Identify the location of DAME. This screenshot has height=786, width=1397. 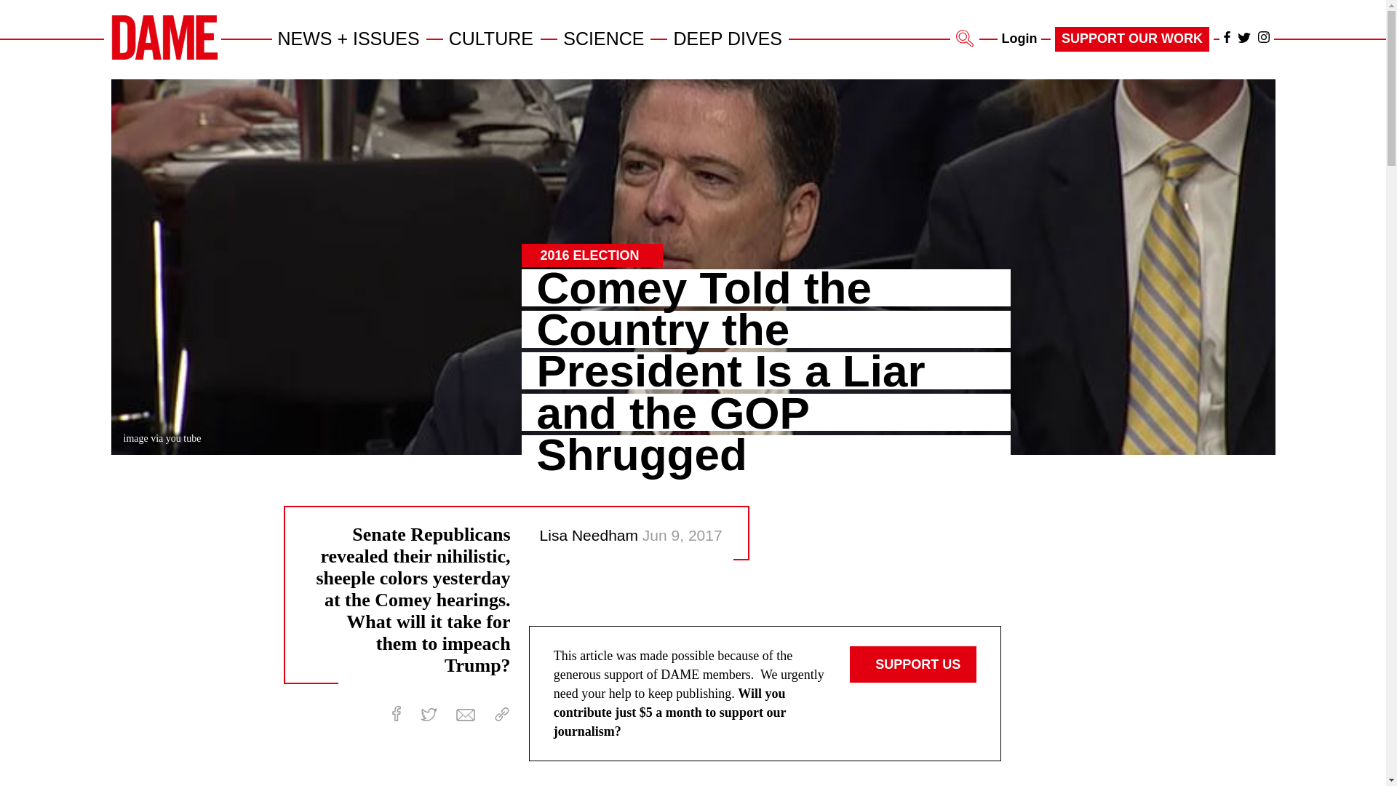
(164, 37).